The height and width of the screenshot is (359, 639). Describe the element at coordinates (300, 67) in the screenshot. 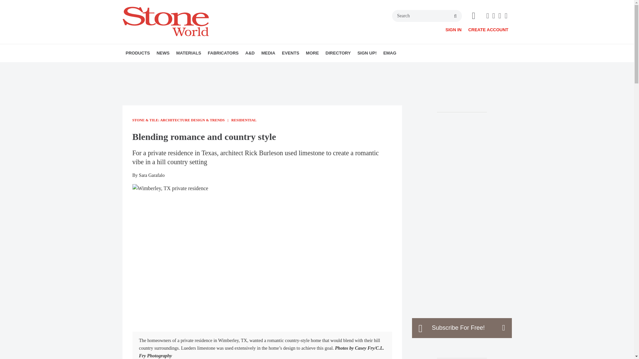

I see `VIDEOS` at that location.